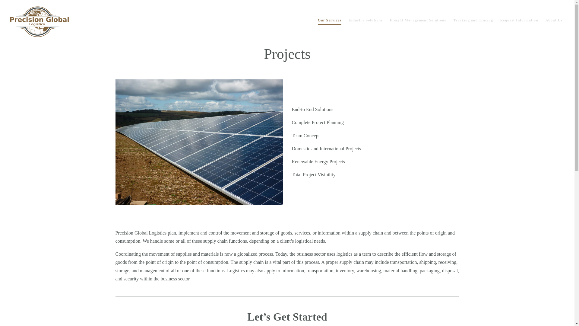  I want to click on solar-2796471-scaled, so click(199, 142).